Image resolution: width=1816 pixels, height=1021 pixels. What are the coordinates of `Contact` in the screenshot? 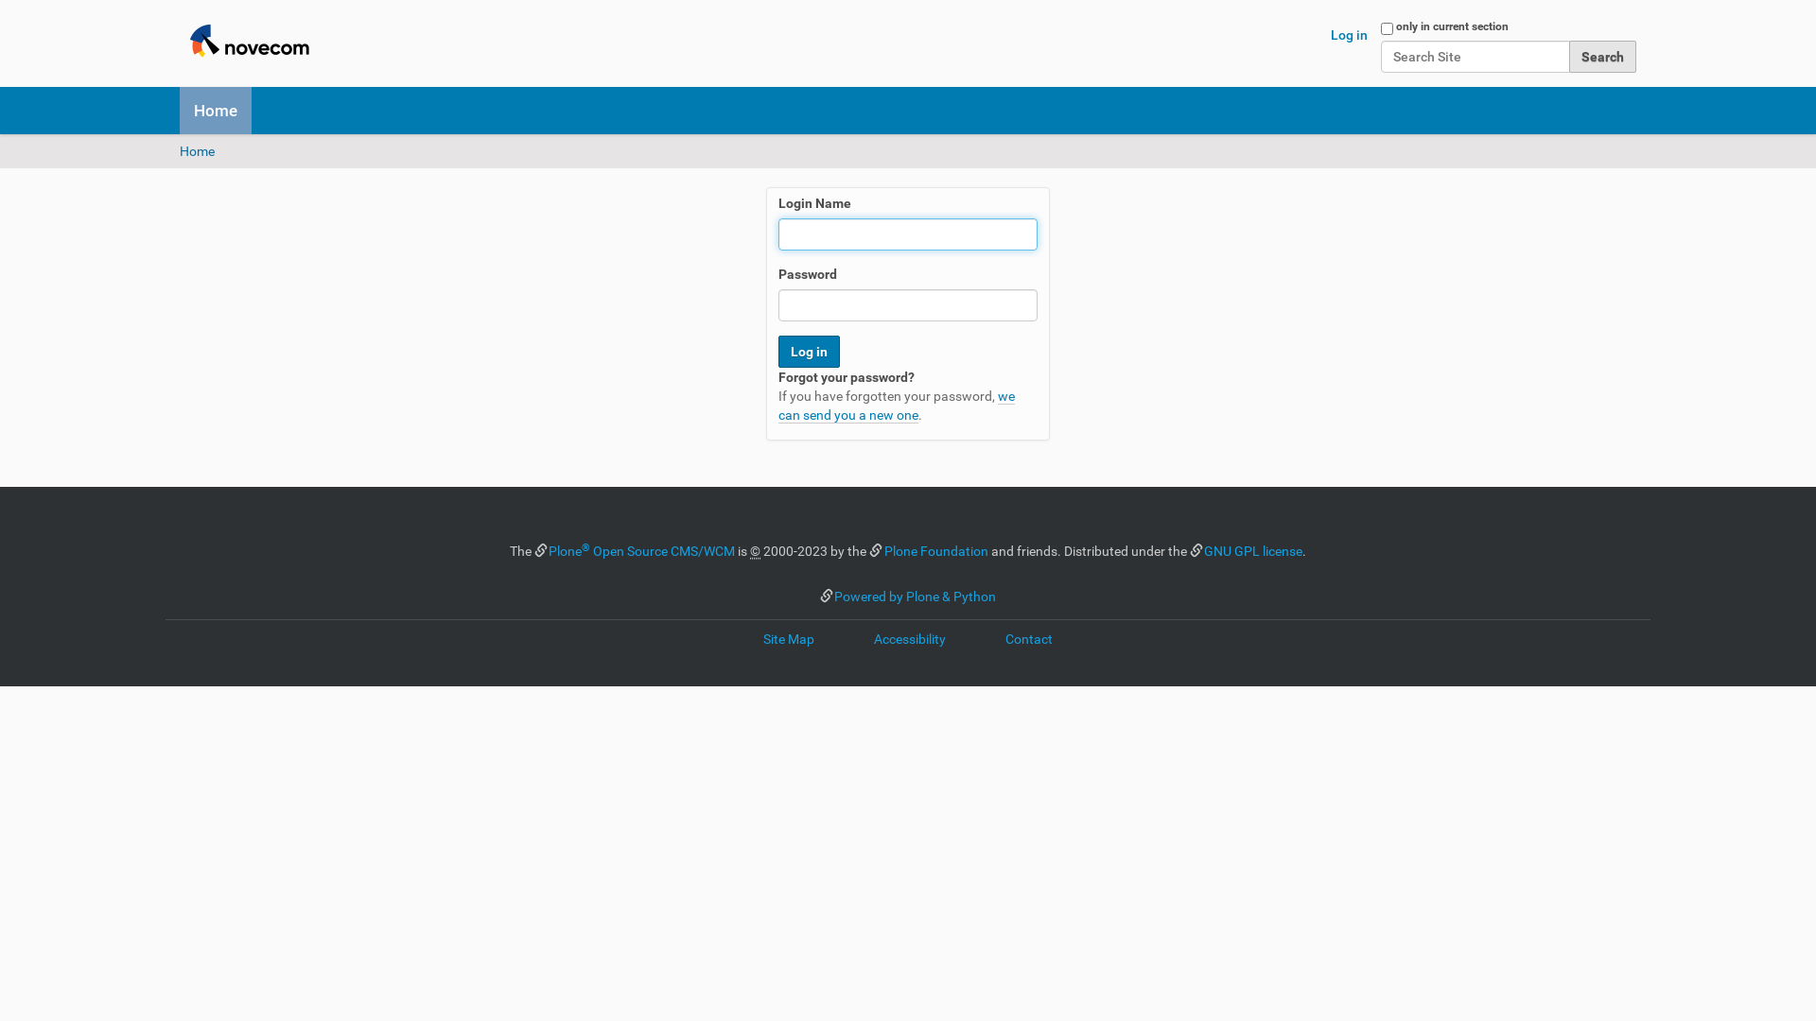 It's located at (1029, 639).